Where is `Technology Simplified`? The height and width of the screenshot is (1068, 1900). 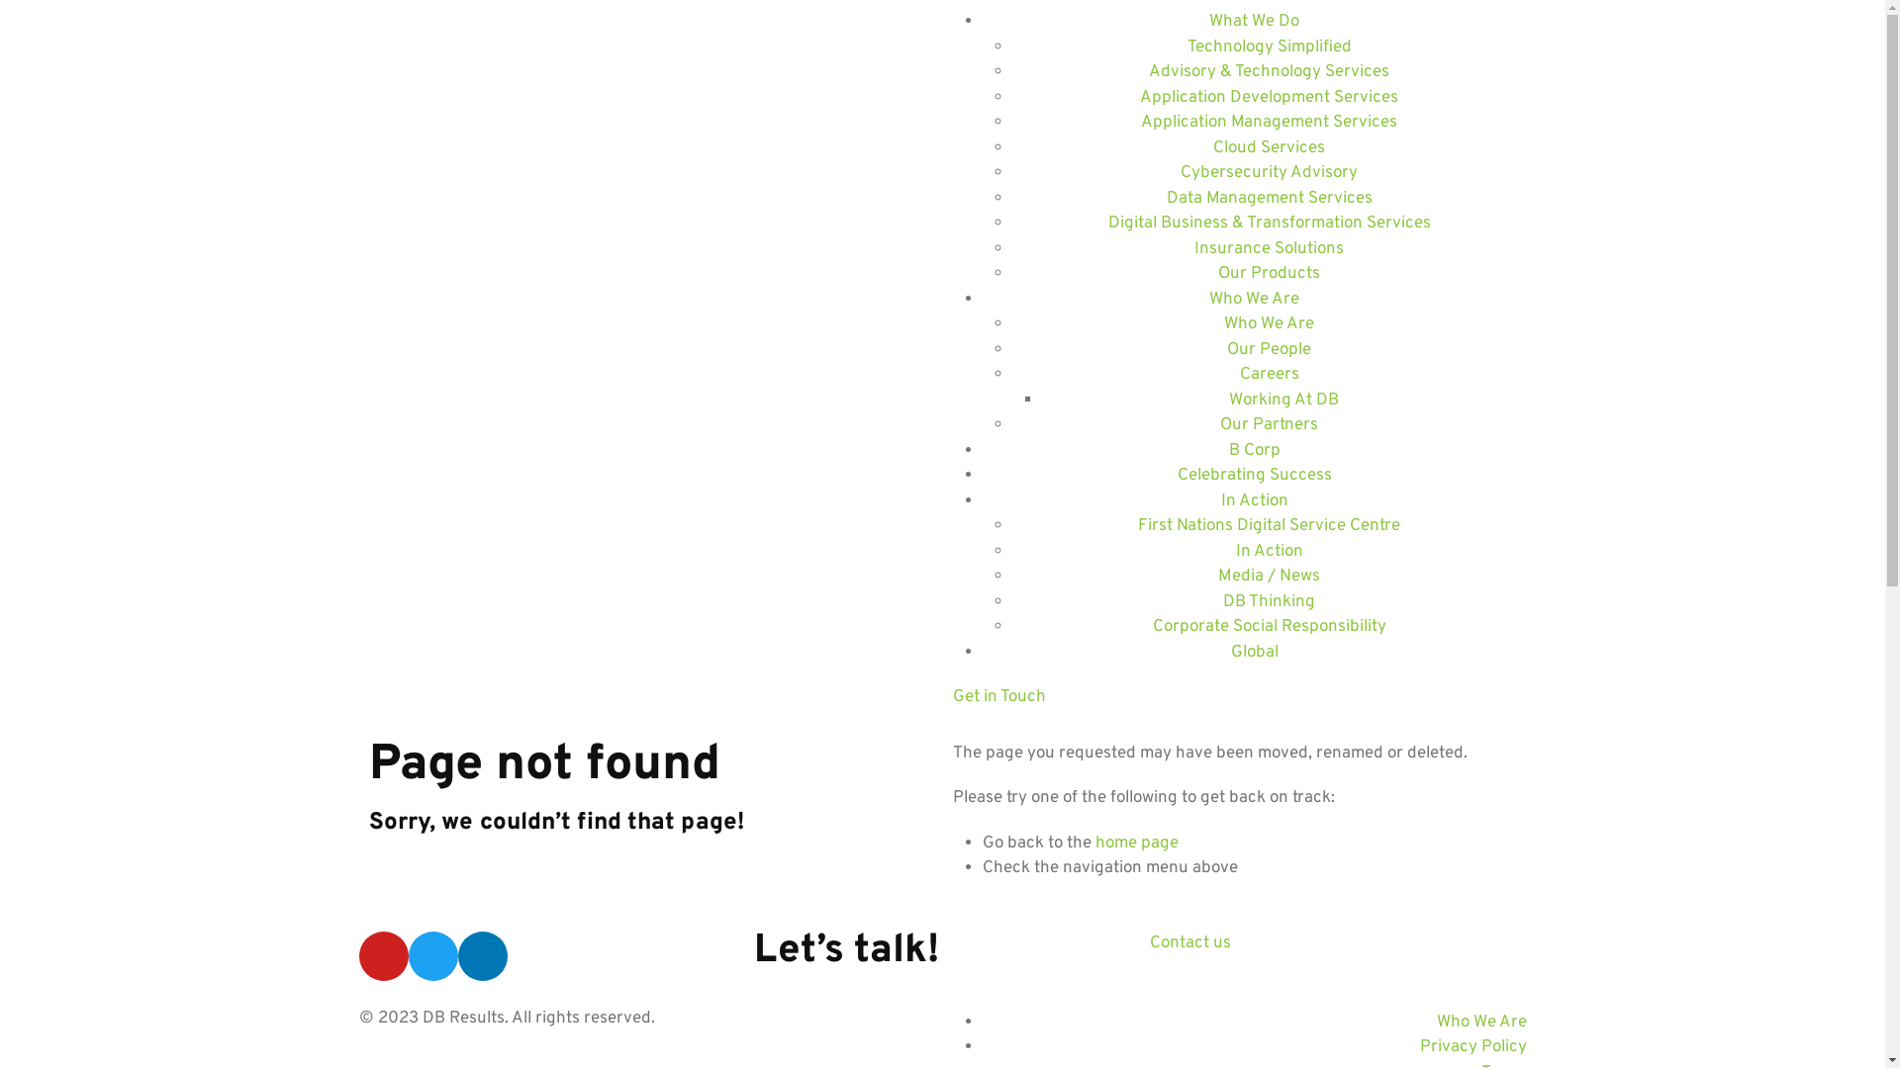
Technology Simplified is located at coordinates (1270, 46).